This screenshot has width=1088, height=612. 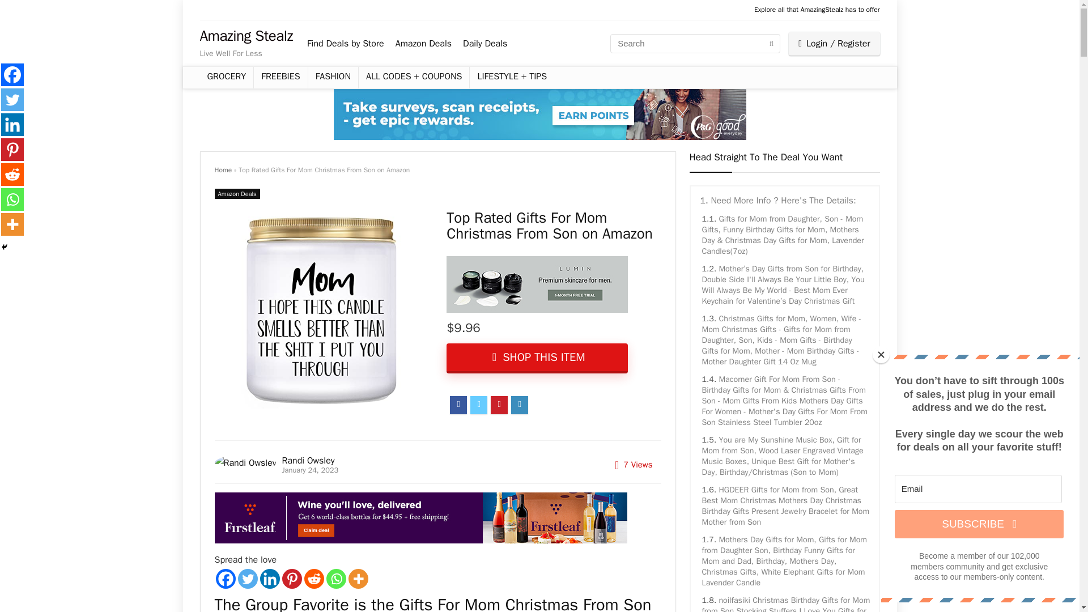 What do you see at coordinates (308, 460) in the screenshot?
I see `Randi Owsley` at bounding box center [308, 460].